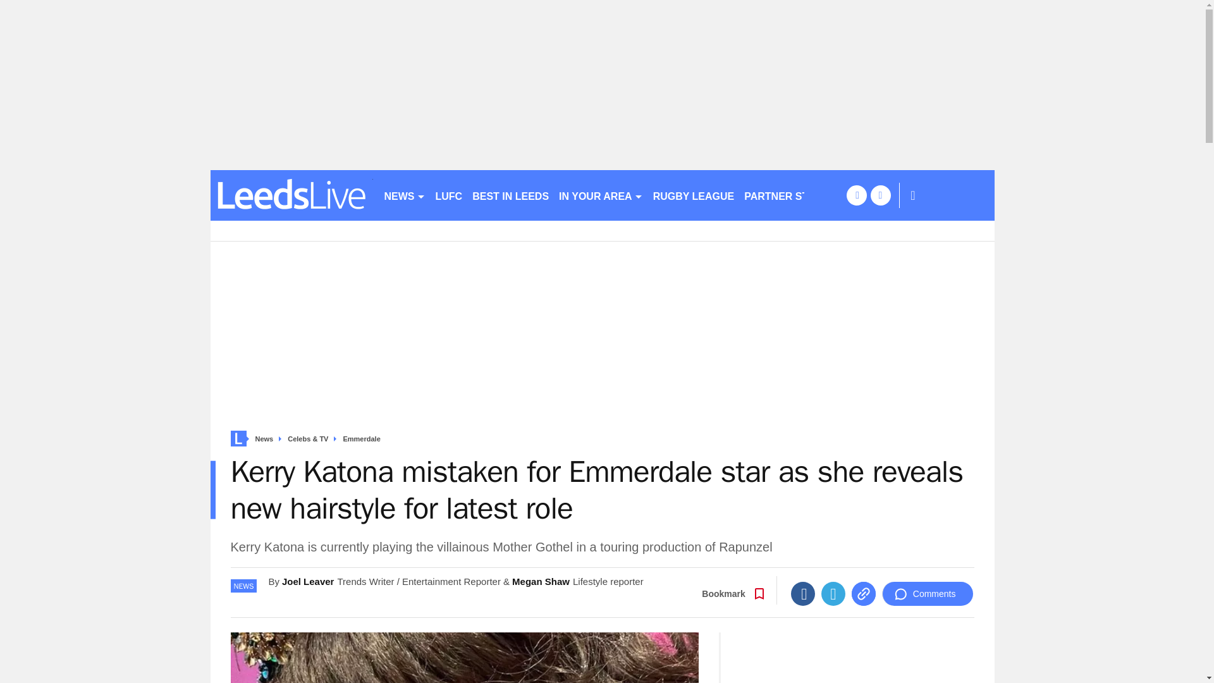  Describe the element at coordinates (405, 195) in the screenshot. I see `NEWS` at that location.